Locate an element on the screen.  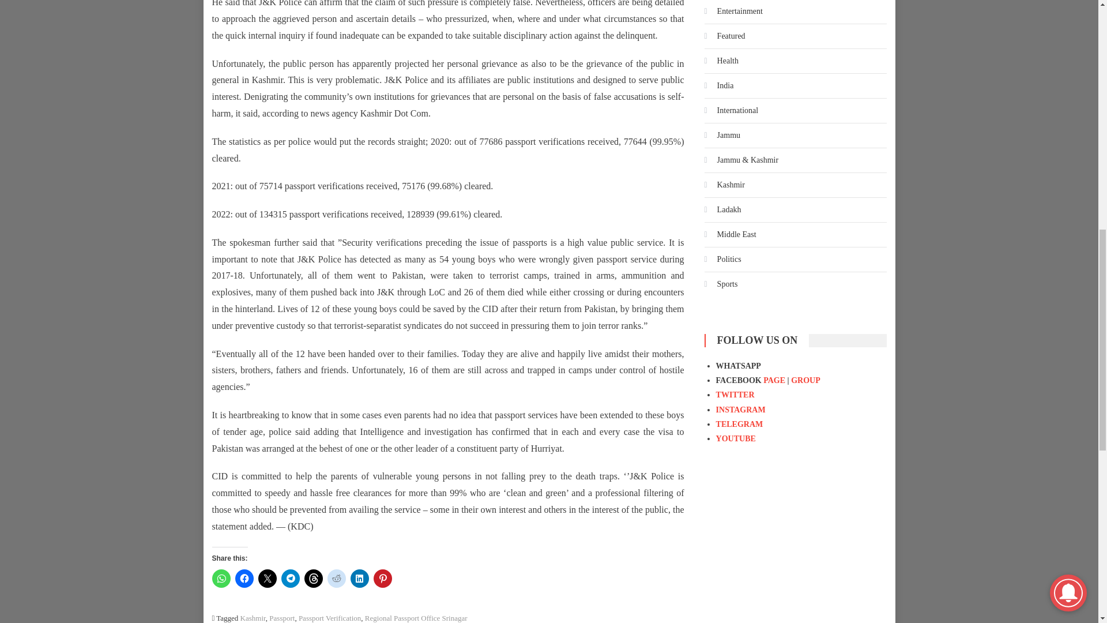
Passport is located at coordinates (281, 617).